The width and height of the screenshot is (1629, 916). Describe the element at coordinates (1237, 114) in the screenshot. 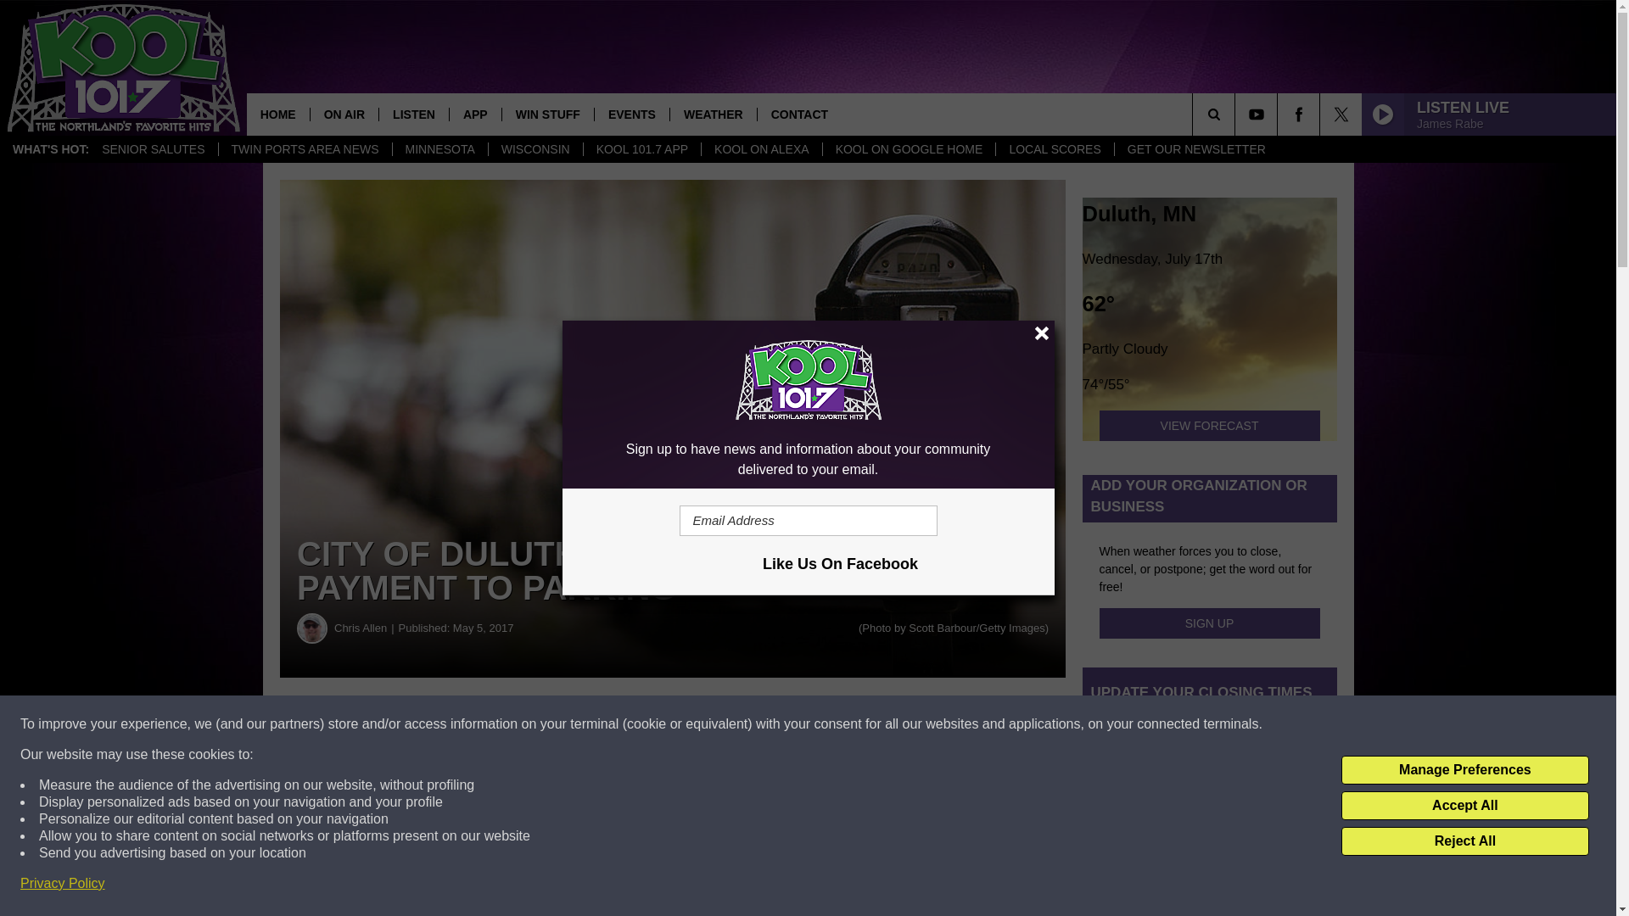

I see `SEARCH` at that location.